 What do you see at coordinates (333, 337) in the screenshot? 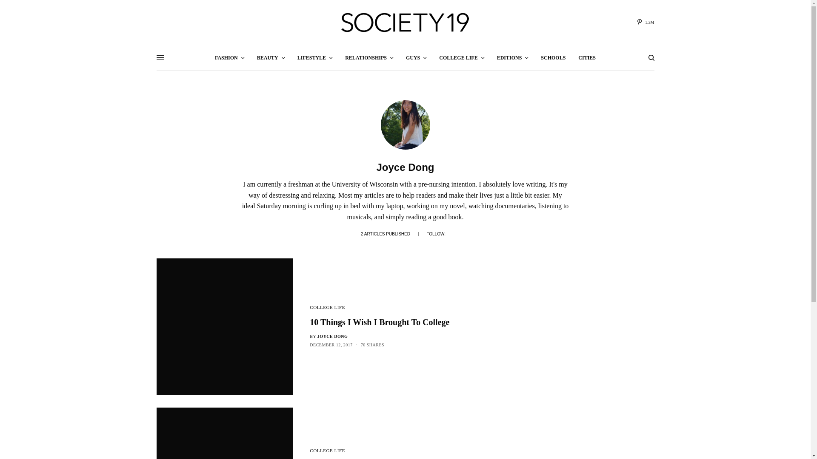
I see `Posts by Joyce Dong` at bounding box center [333, 337].